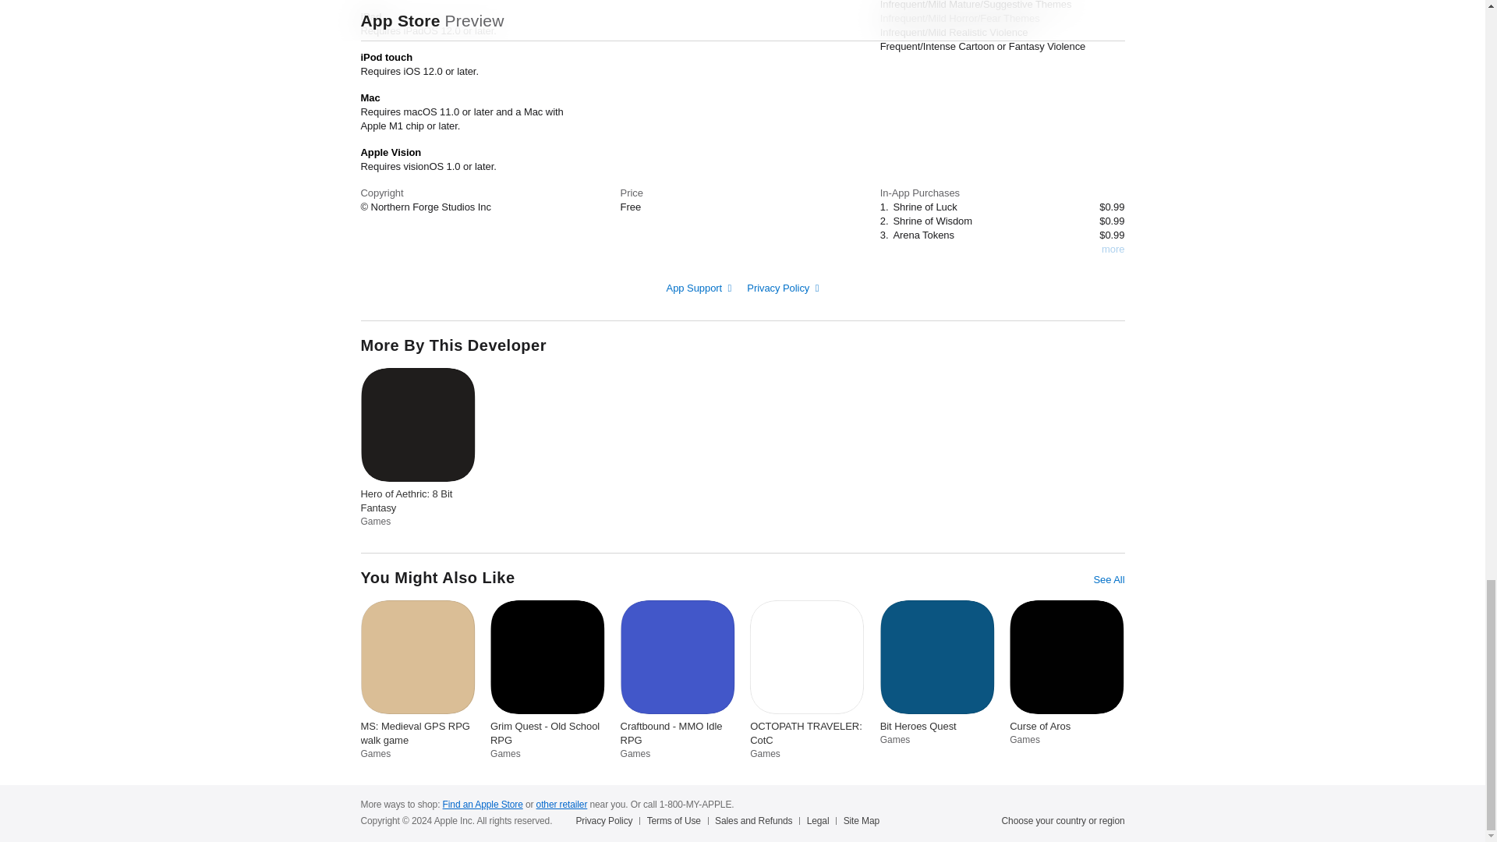  I want to click on See All, so click(1108, 580).